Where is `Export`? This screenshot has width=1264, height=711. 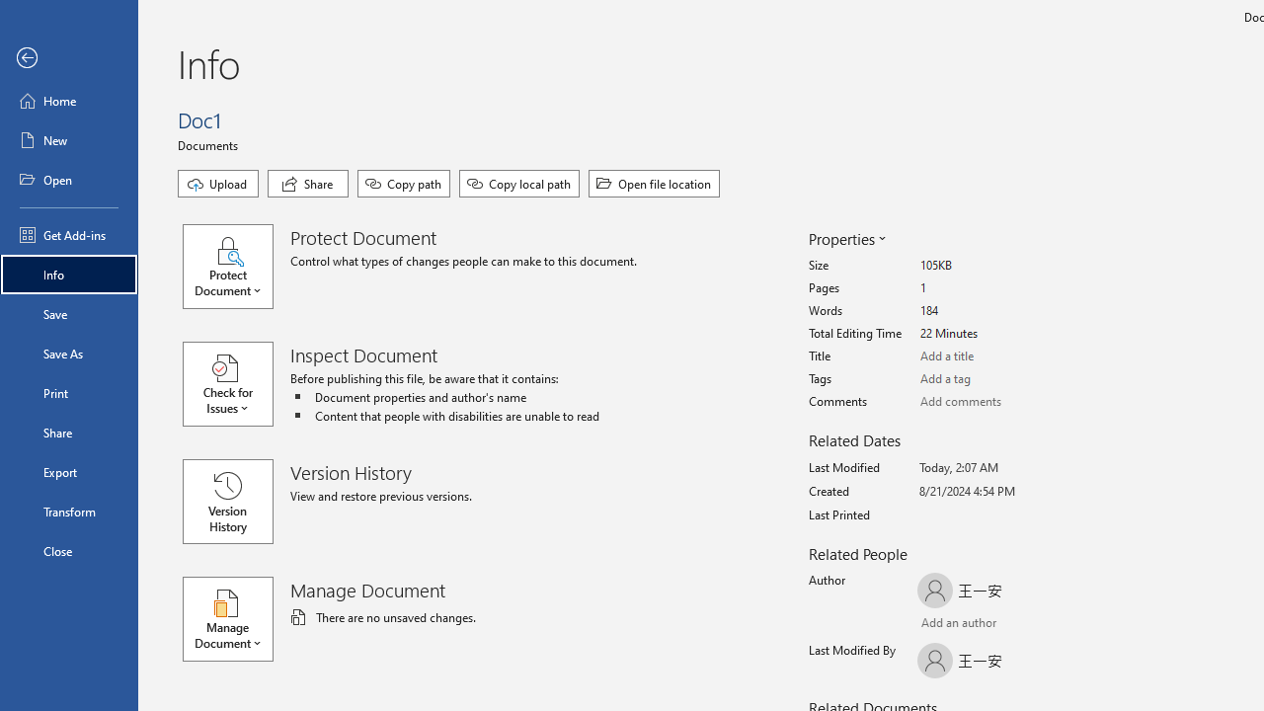
Export is located at coordinates (69, 472).